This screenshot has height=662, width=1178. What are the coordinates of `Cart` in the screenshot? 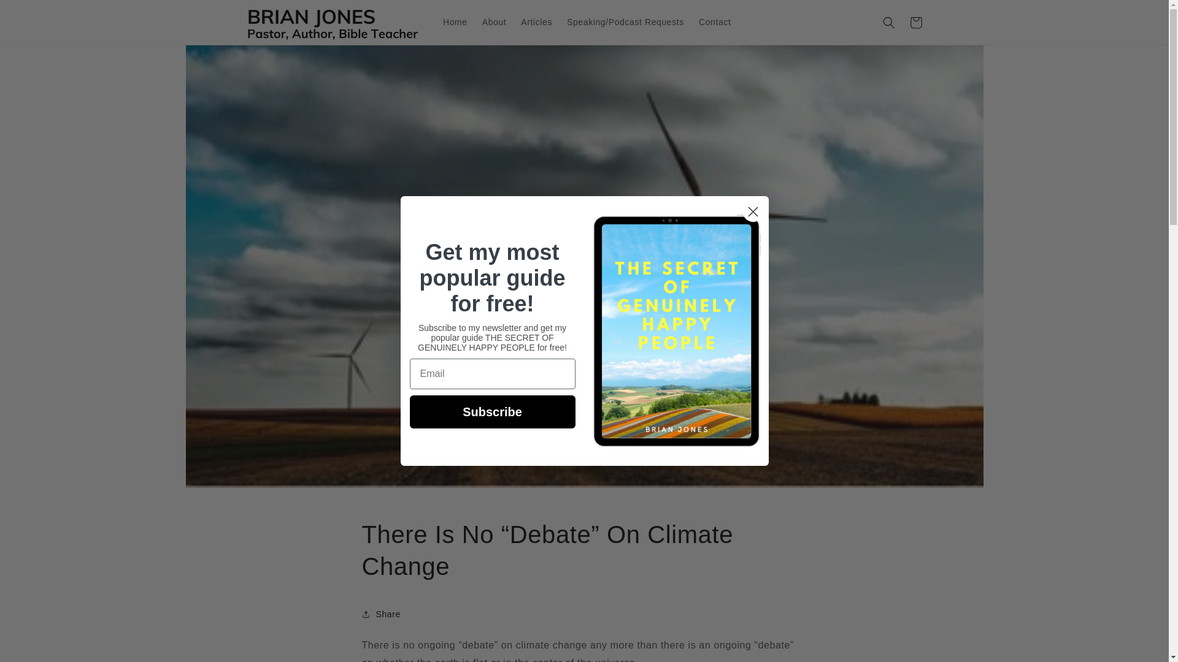 It's located at (915, 22).